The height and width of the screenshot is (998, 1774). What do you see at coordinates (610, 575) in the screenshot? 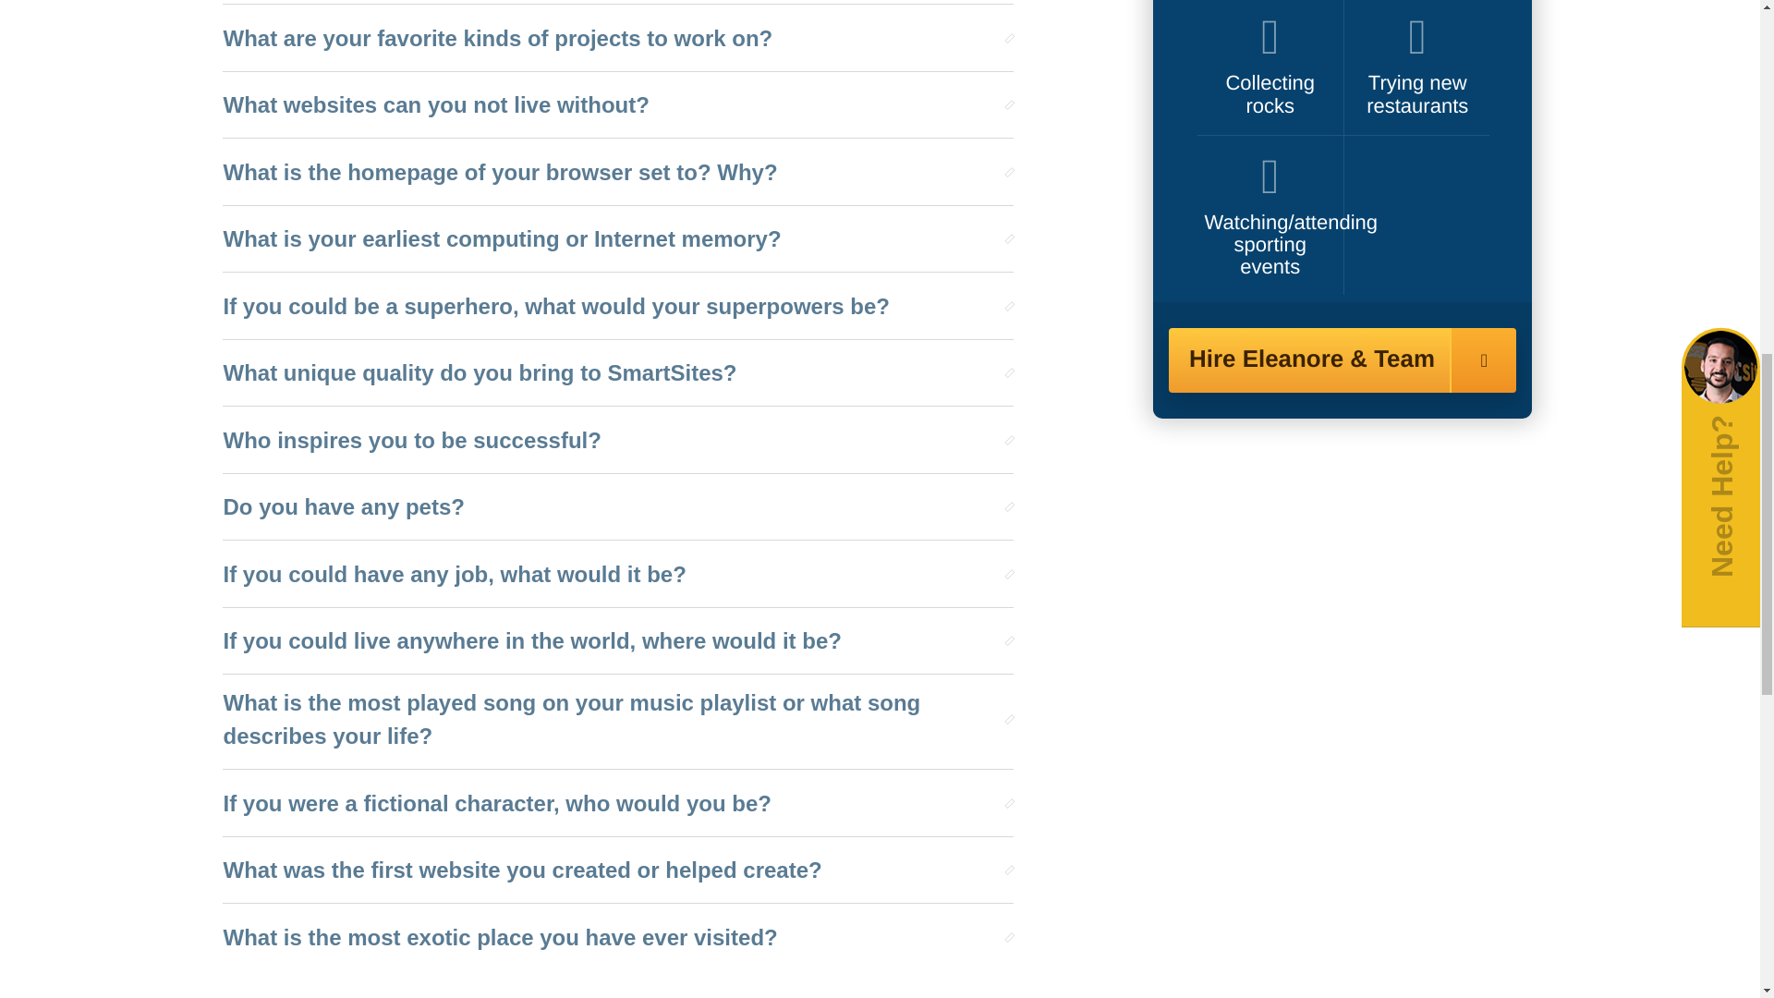
I see `If you could have any job, what would it be?` at bounding box center [610, 575].